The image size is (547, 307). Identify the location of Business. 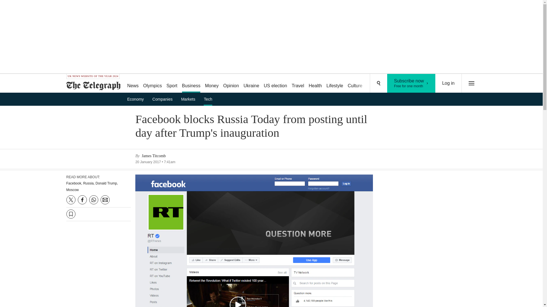
(137, 99).